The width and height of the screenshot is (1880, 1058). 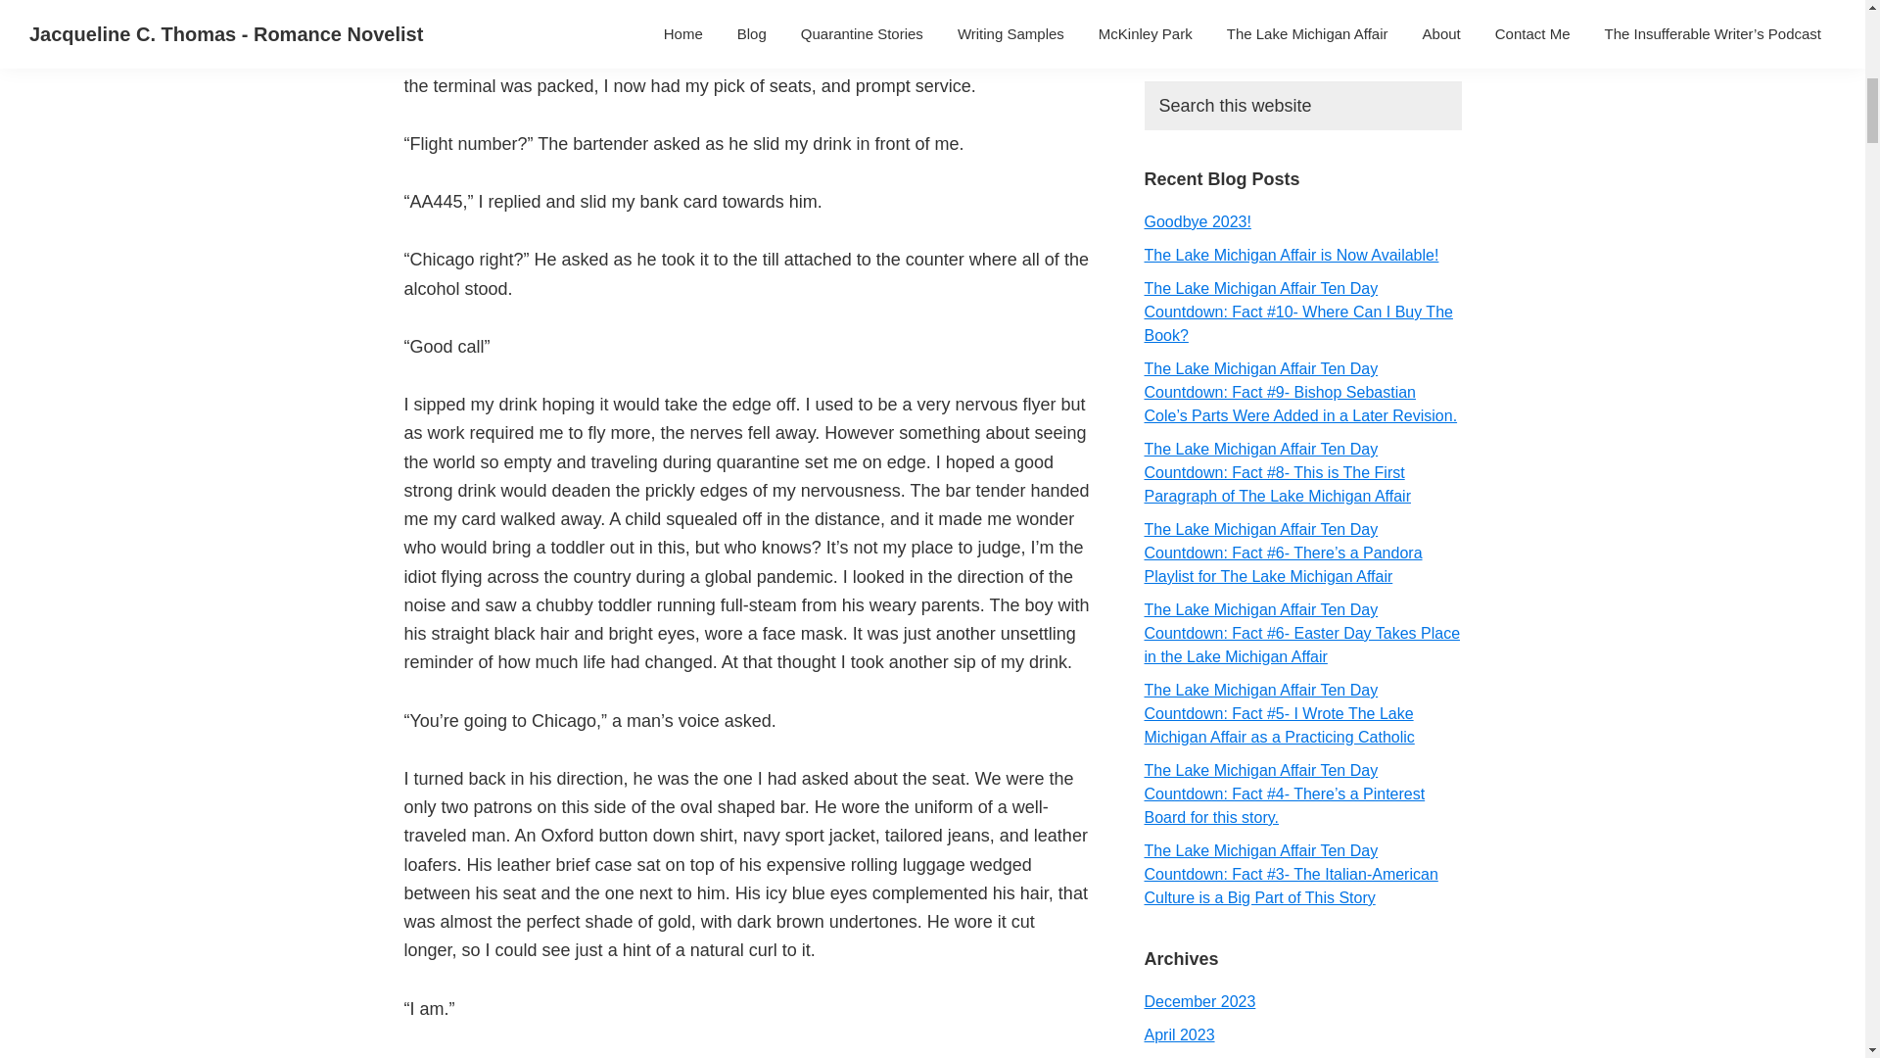 I want to click on April 2023, so click(x=1179, y=1034).